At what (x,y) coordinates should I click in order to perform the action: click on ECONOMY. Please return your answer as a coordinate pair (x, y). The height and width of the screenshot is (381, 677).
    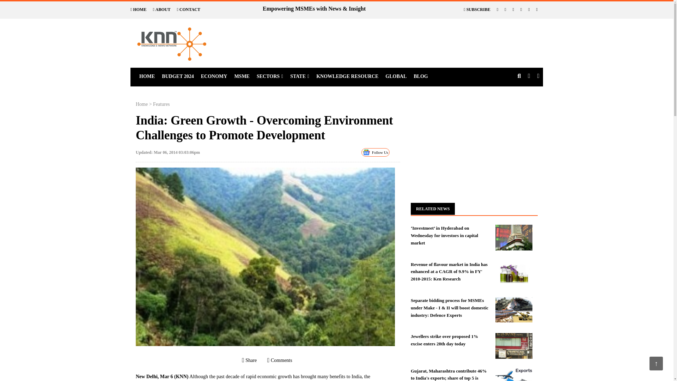
    Looking at the image, I should click on (214, 77).